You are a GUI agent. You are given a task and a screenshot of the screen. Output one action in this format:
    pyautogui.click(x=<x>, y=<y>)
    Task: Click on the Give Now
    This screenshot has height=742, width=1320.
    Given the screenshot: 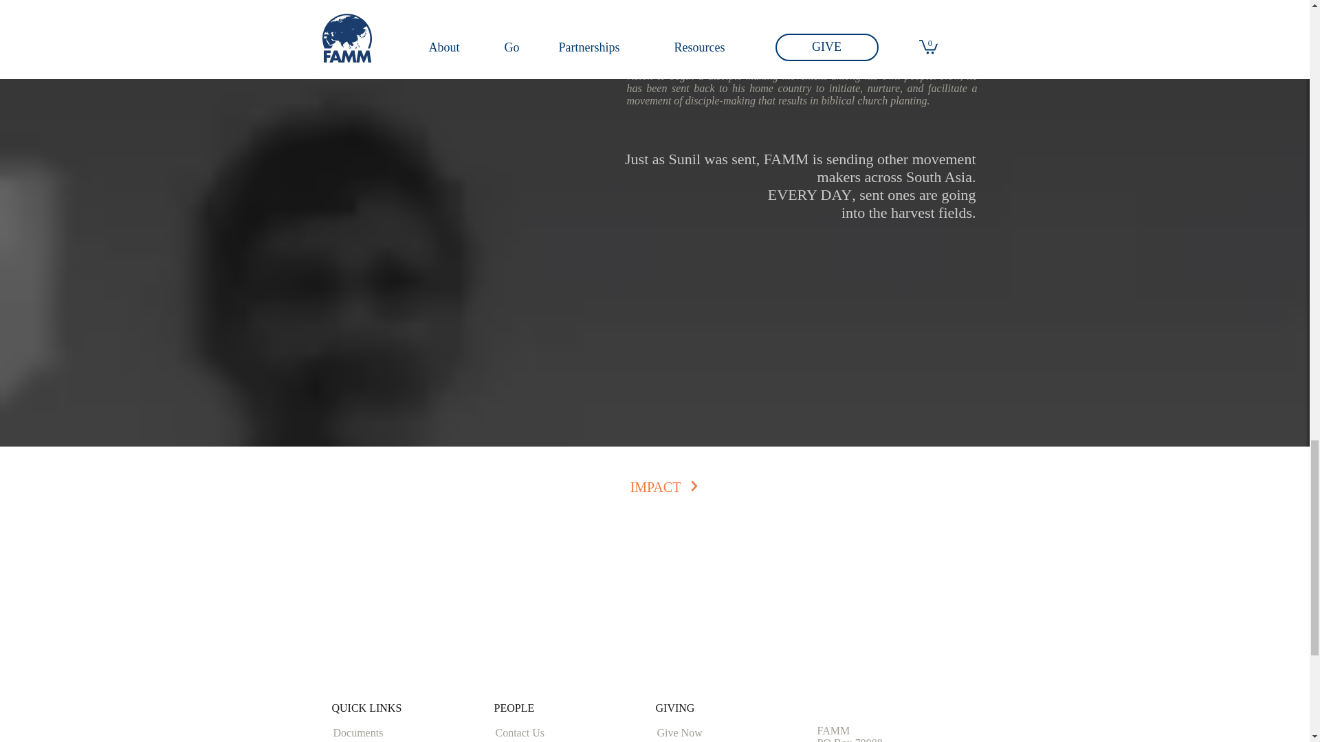 What is the action you would take?
    pyautogui.click(x=707, y=734)
    